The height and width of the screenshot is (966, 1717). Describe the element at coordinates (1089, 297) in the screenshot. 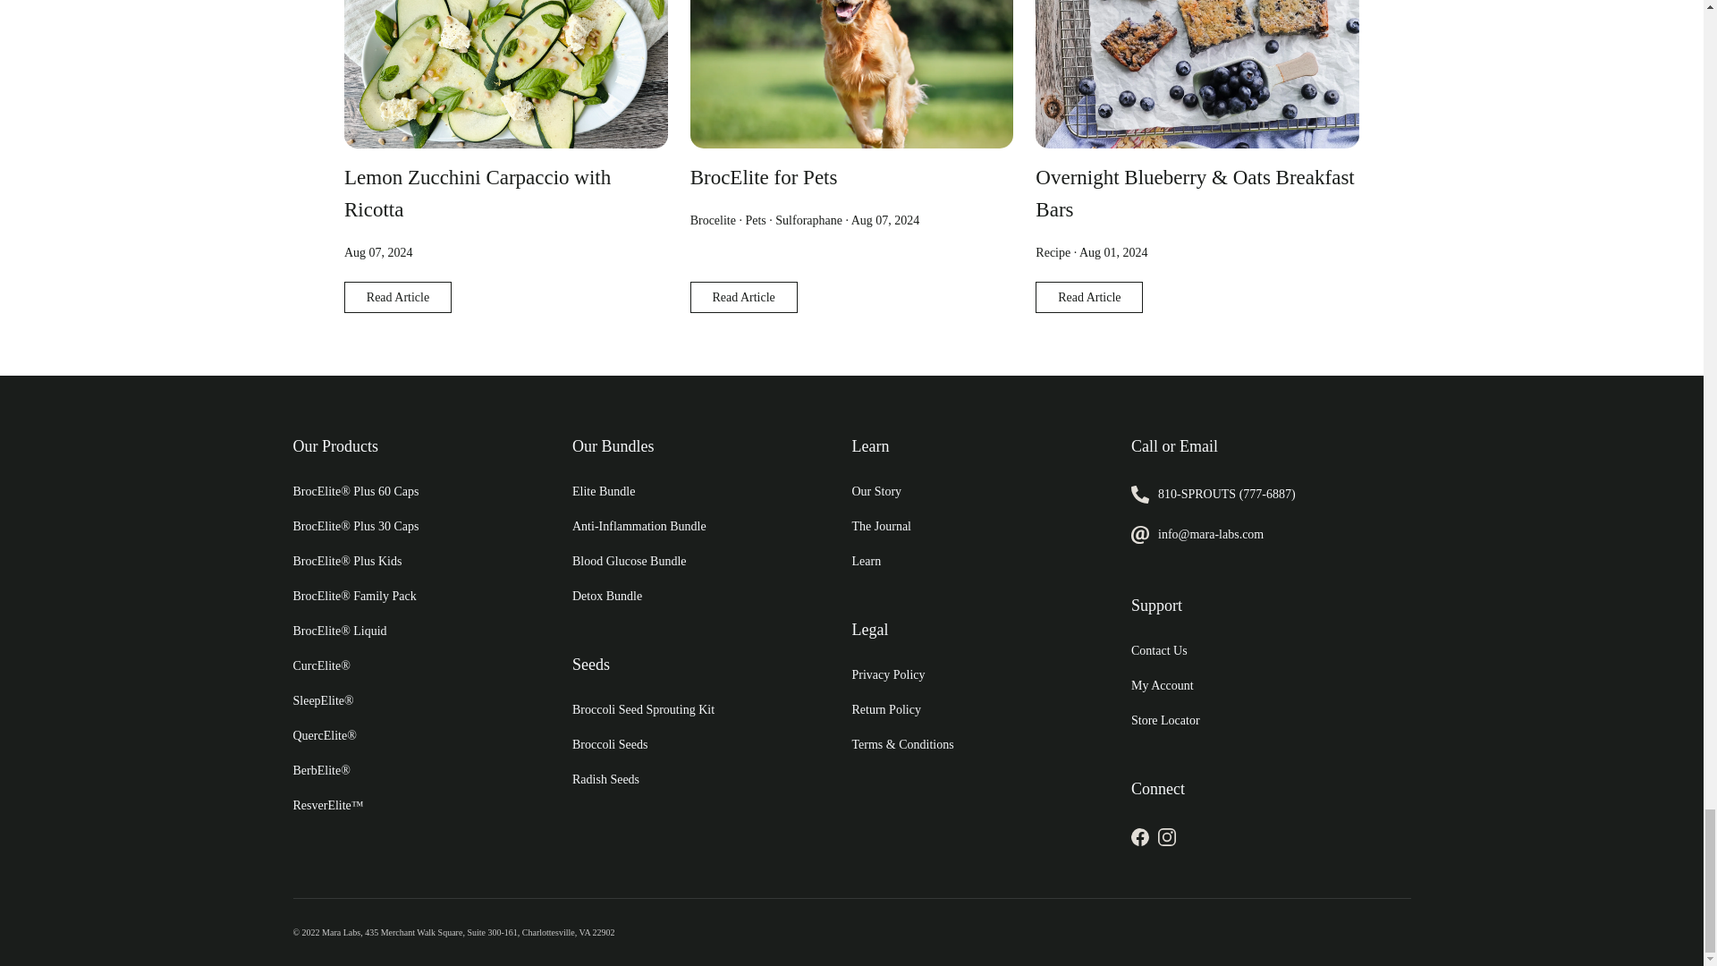

I see `Read Article` at that location.